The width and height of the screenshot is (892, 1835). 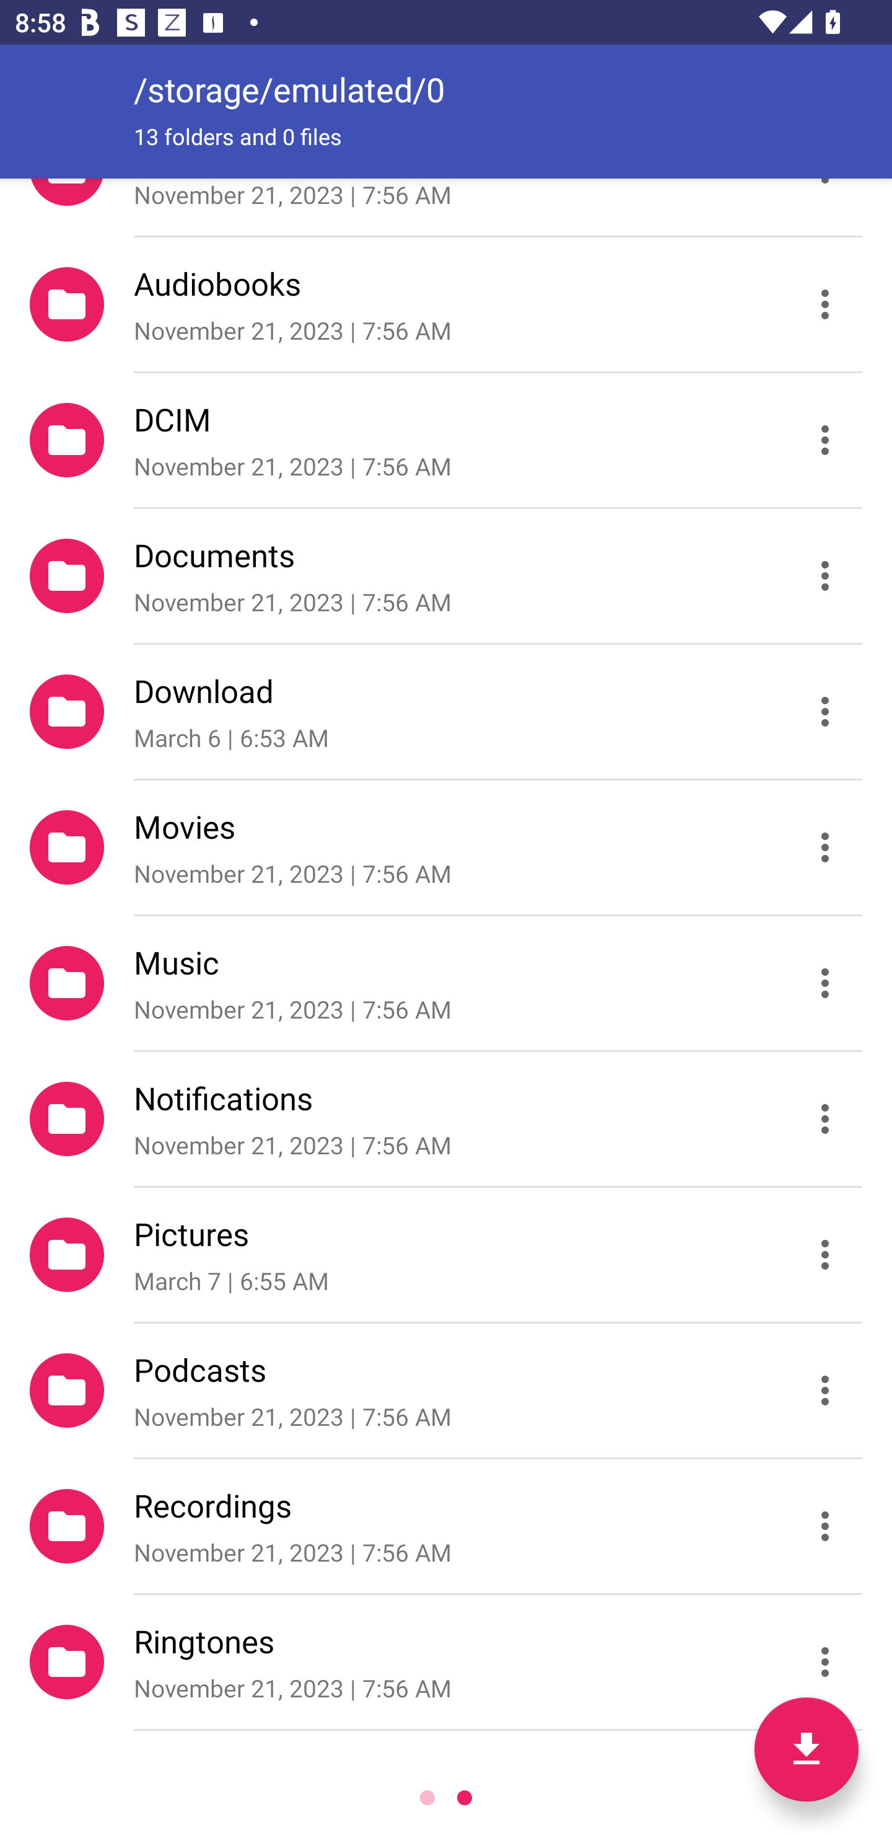 I want to click on Movies November 21, 2023 | 7:56 AM, so click(x=446, y=847).